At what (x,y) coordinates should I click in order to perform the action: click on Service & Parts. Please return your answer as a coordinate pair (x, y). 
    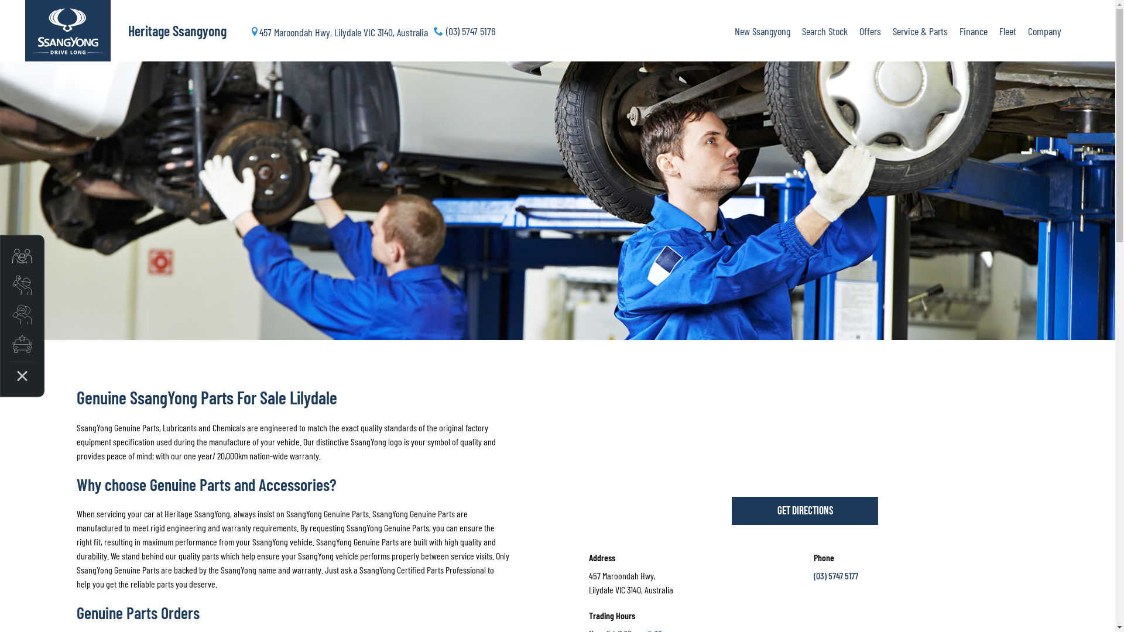
    Looking at the image, I should click on (920, 31).